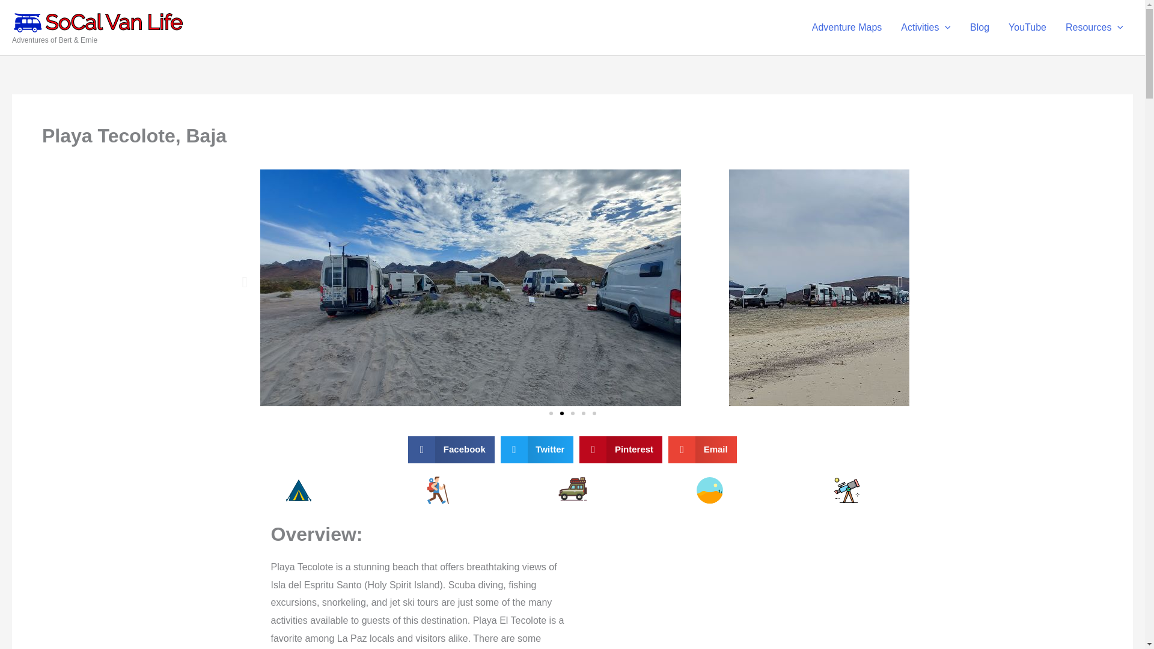 This screenshot has width=1154, height=649. Describe the element at coordinates (980, 28) in the screenshot. I see `Blog` at that location.